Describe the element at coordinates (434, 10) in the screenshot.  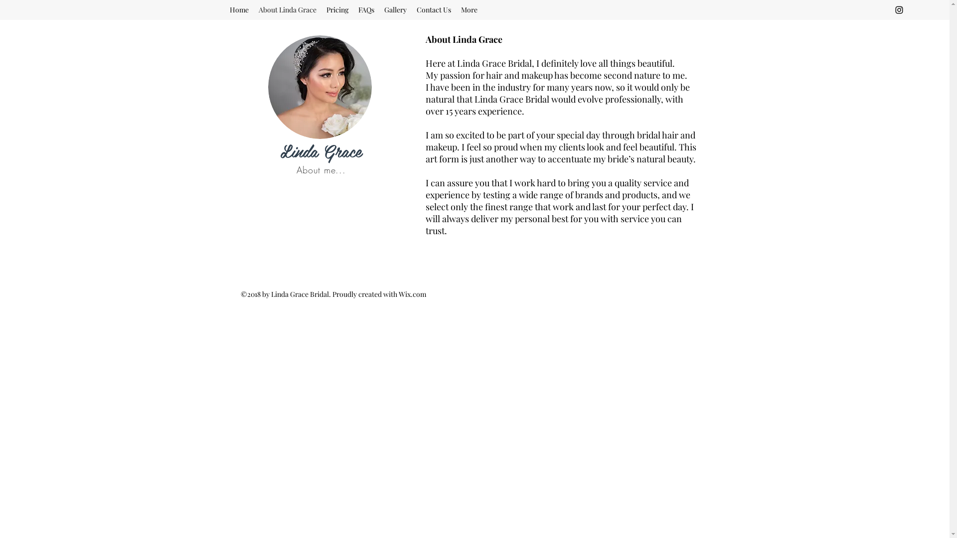
I see `Contact Us` at that location.